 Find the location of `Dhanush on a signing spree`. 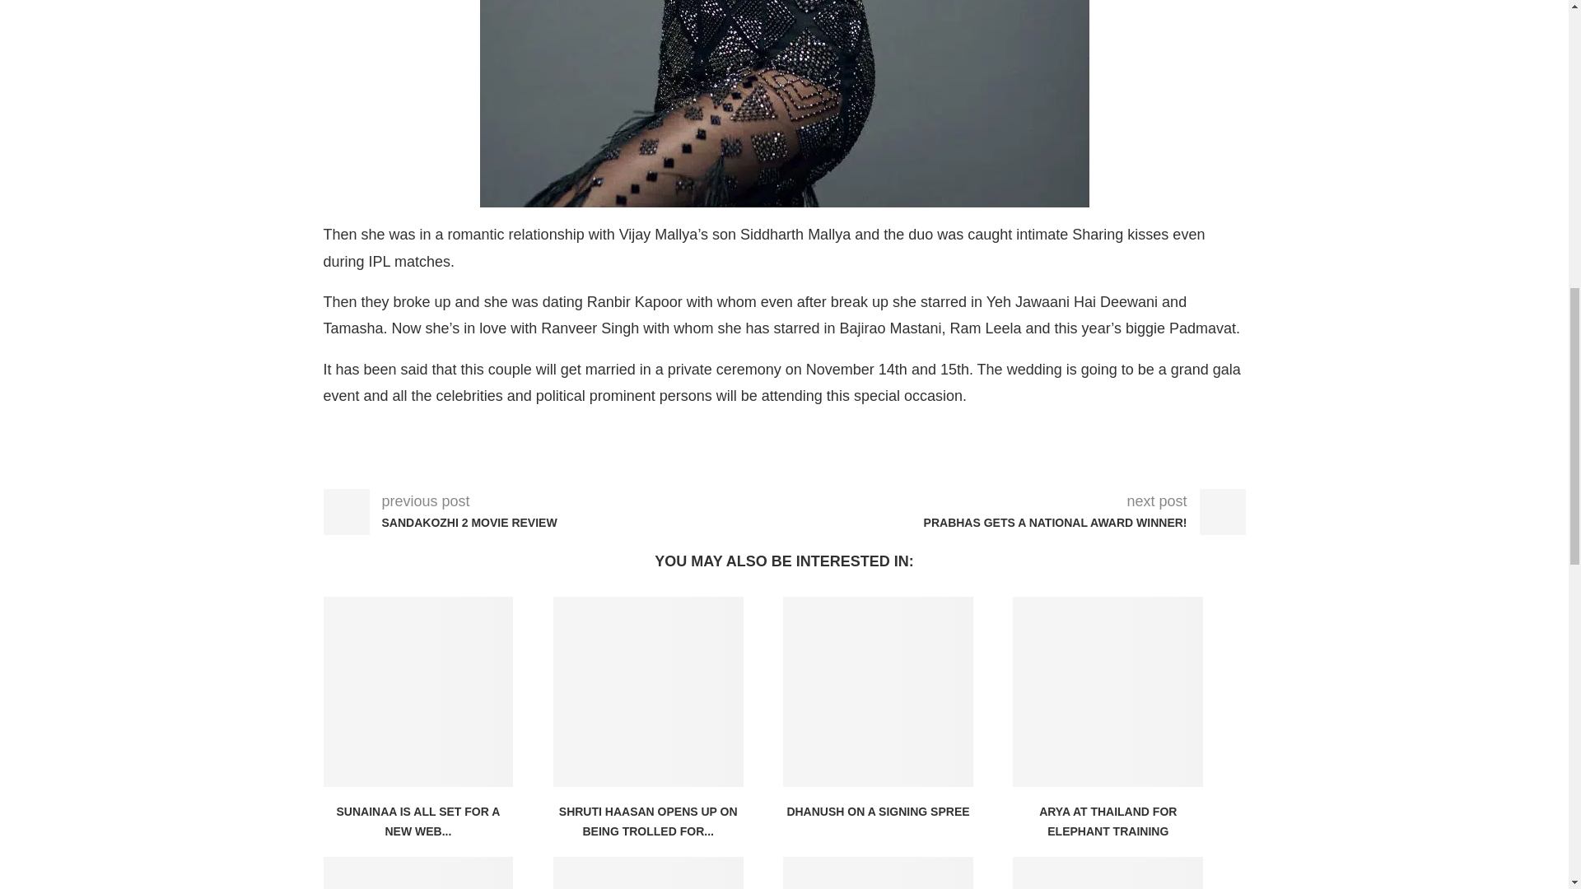

Dhanush on a signing spree is located at coordinates (878, 691).